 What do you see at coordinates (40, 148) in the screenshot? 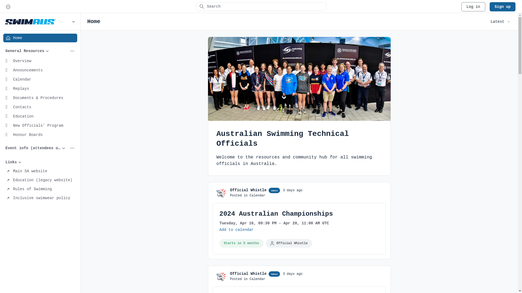
I see `Event info (attendees only)` at bounding box center [40, 148].